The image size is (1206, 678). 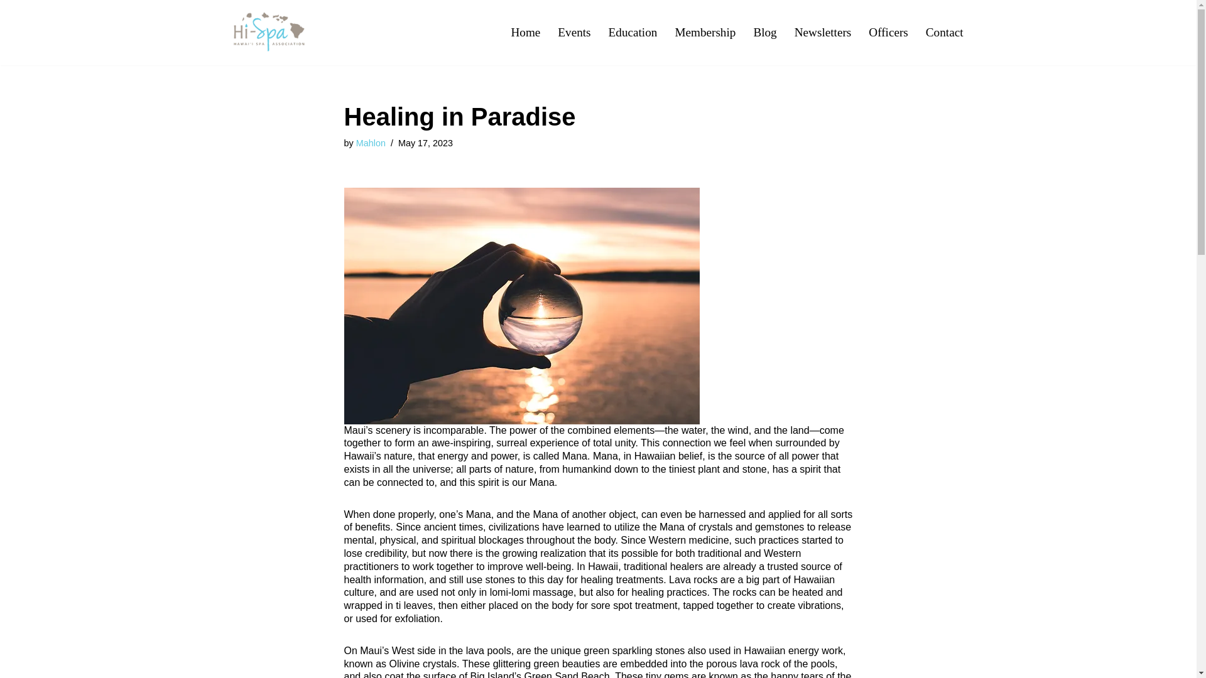 What do you see at coordinates (705, 33) in the screenshot?
I see `Membership` at bounding box center [705, 33].